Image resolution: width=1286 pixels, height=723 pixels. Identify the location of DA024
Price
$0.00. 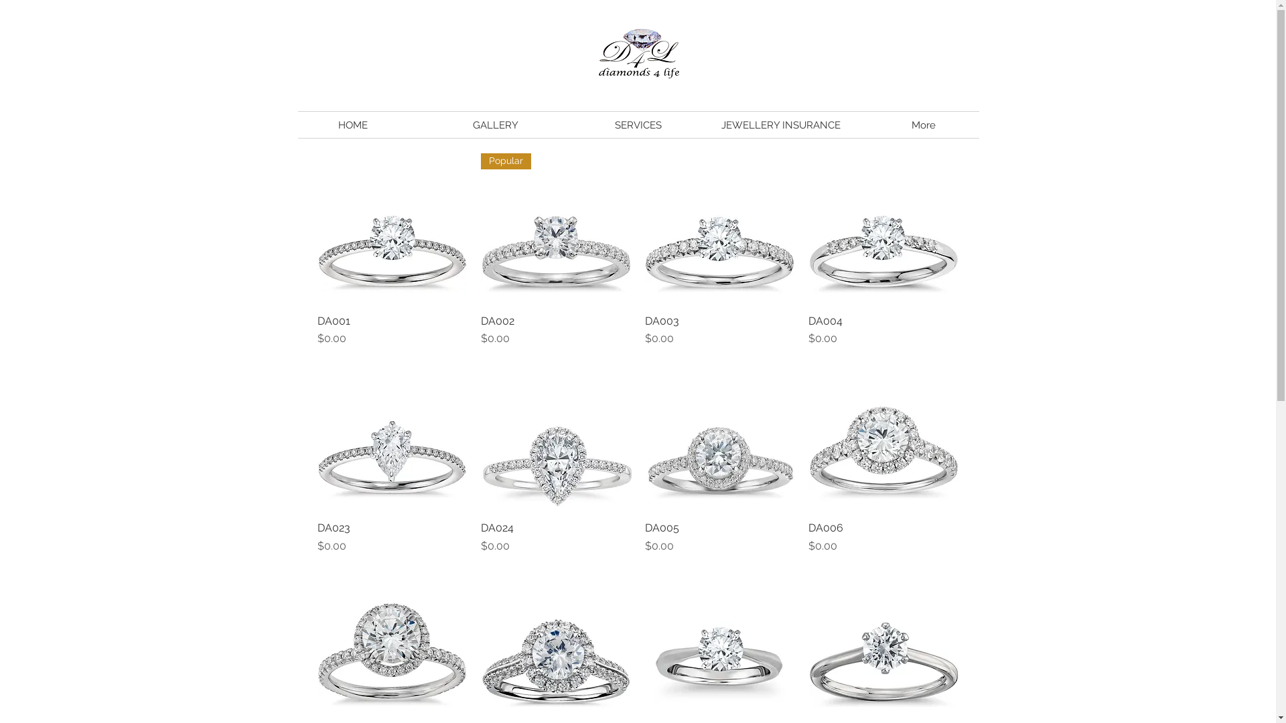
(556, 538).